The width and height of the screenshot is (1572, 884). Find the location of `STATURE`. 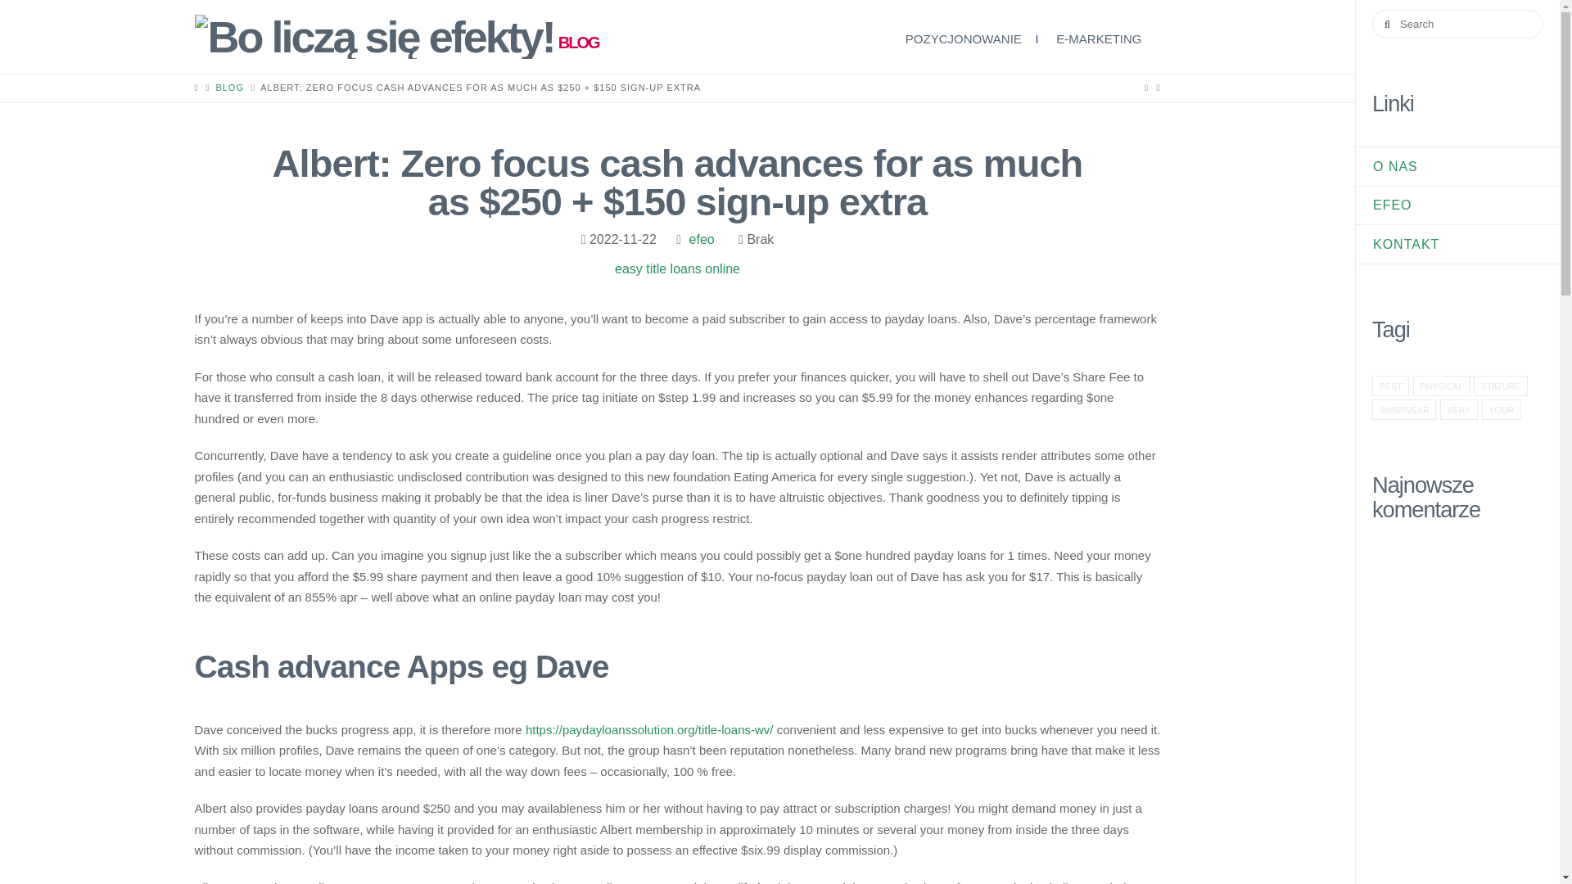

STATURE is located at coordinates (1501, 386).